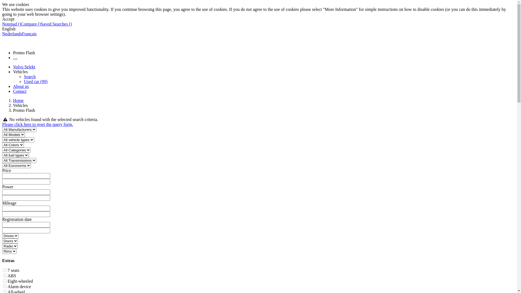 Image resolution: width=521 pixels, height=293 pixels. I want to click on About us, so click(21, 86).